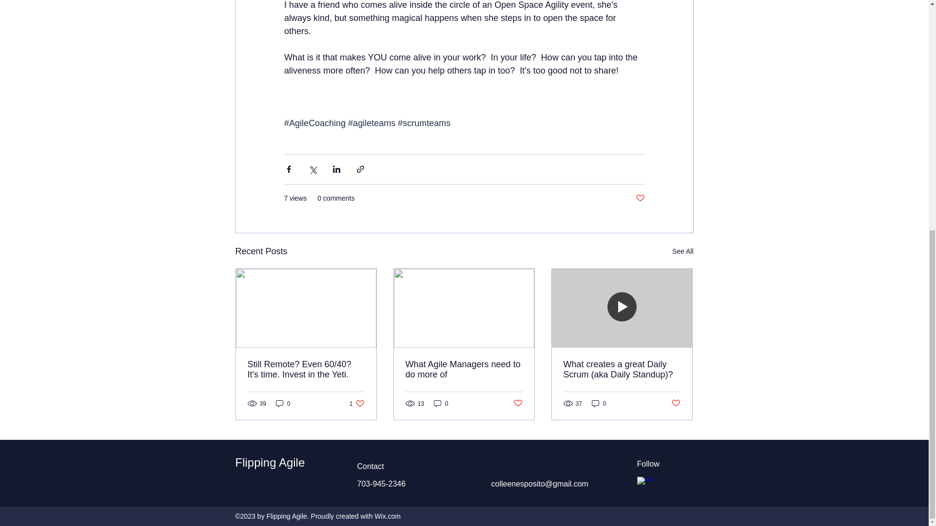  Describe the element at coordinates (599, 403) in the screenshot. I see `0` at that location.